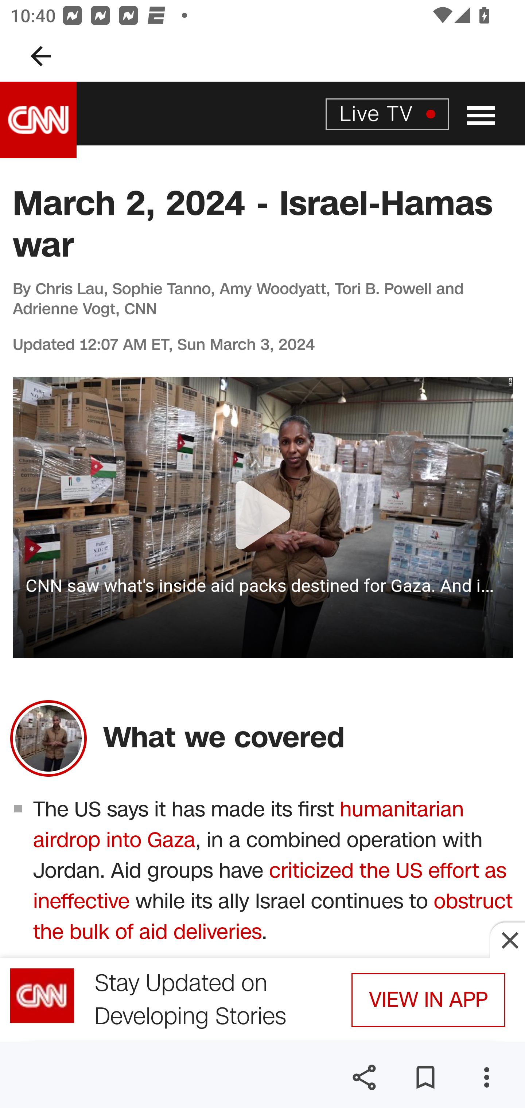  Describe the element at coordinates (507, 940) in the screenshot. I see `Dismiss` at that location.